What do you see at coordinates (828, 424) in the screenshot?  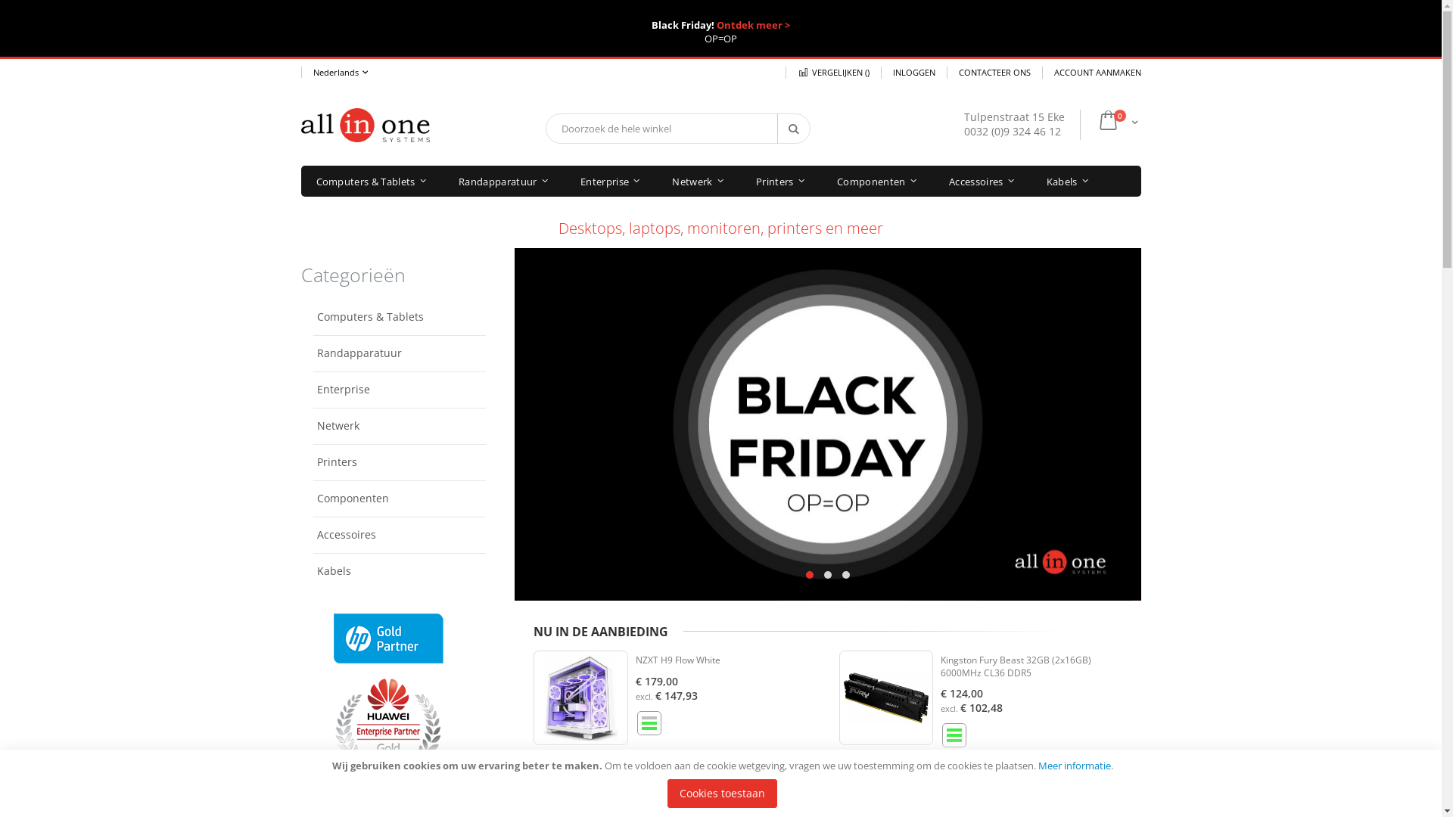 I see `Black Friday - OP=OP` at bounding box center [828, 424].